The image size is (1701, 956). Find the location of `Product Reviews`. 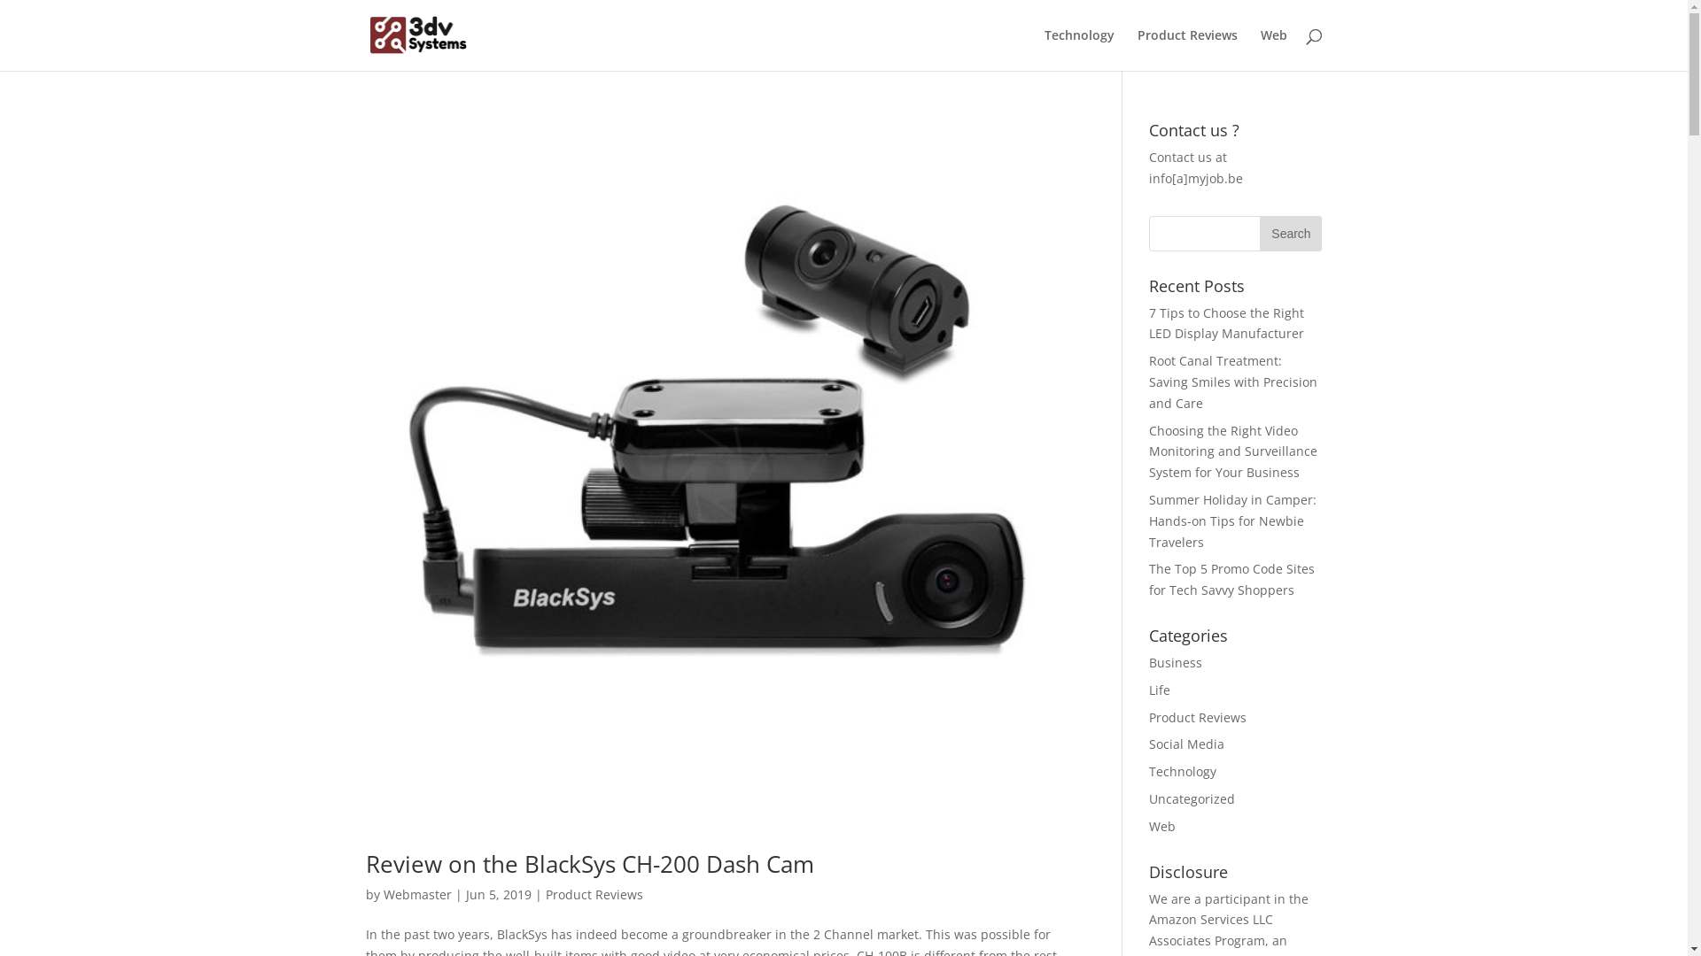

Product Reviews is located at coordinates (1198, 717).